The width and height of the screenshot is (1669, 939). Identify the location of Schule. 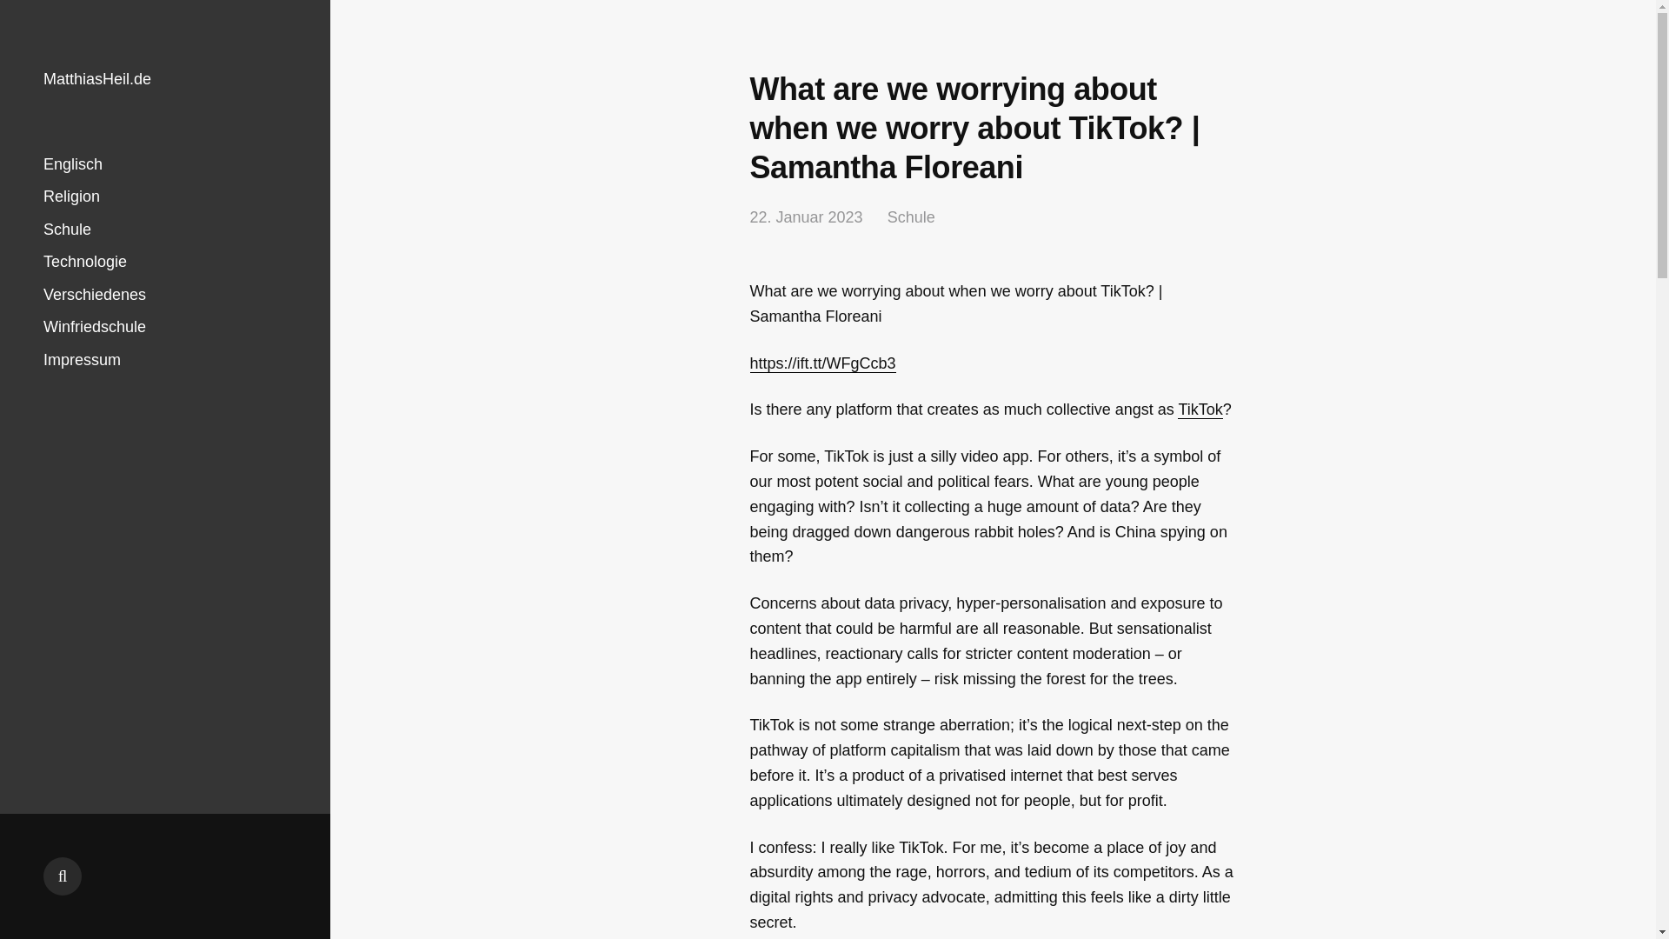
(911, 217).